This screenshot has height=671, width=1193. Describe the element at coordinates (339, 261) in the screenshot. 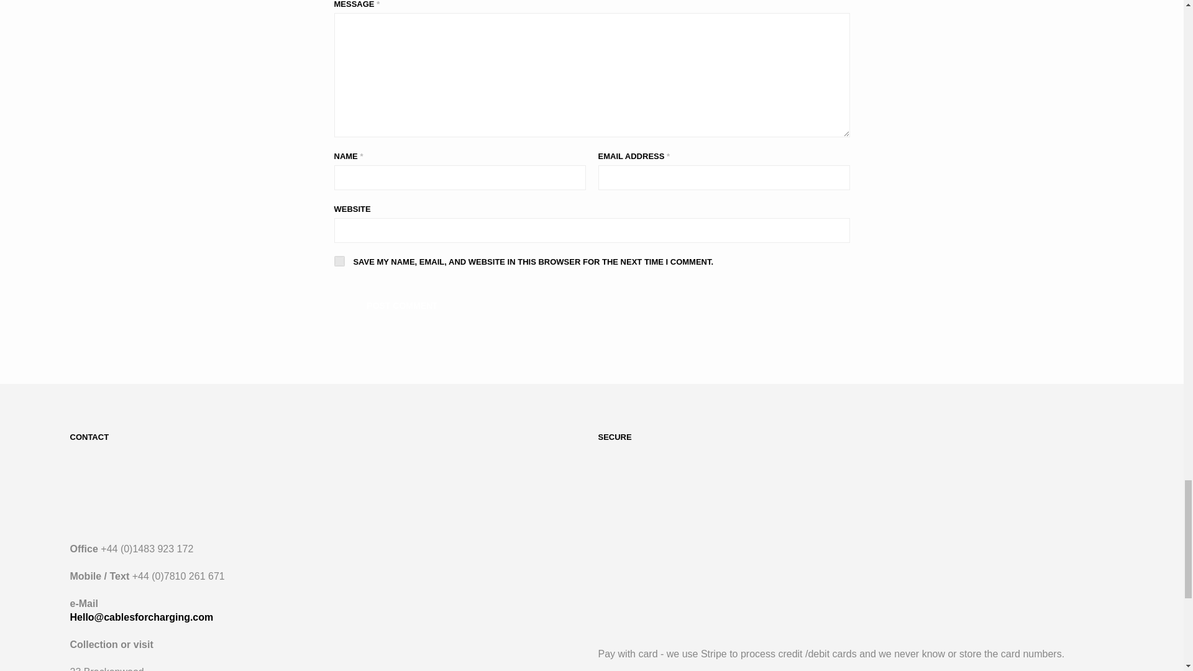

I see `yes` at that location.